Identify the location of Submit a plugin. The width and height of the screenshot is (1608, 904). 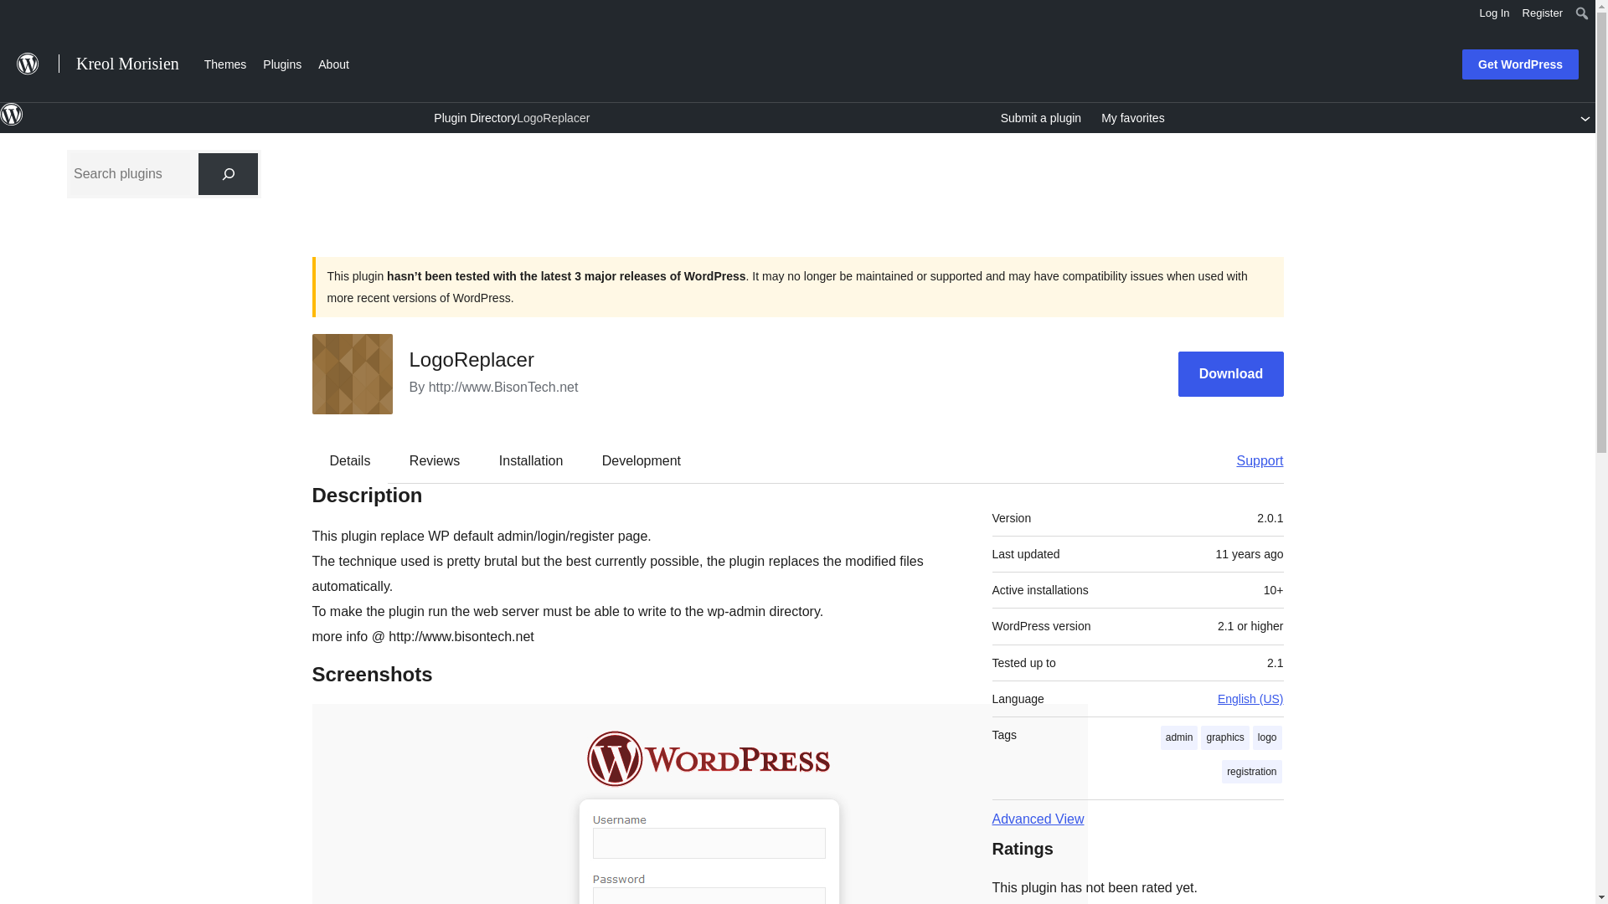
(1041, 118).